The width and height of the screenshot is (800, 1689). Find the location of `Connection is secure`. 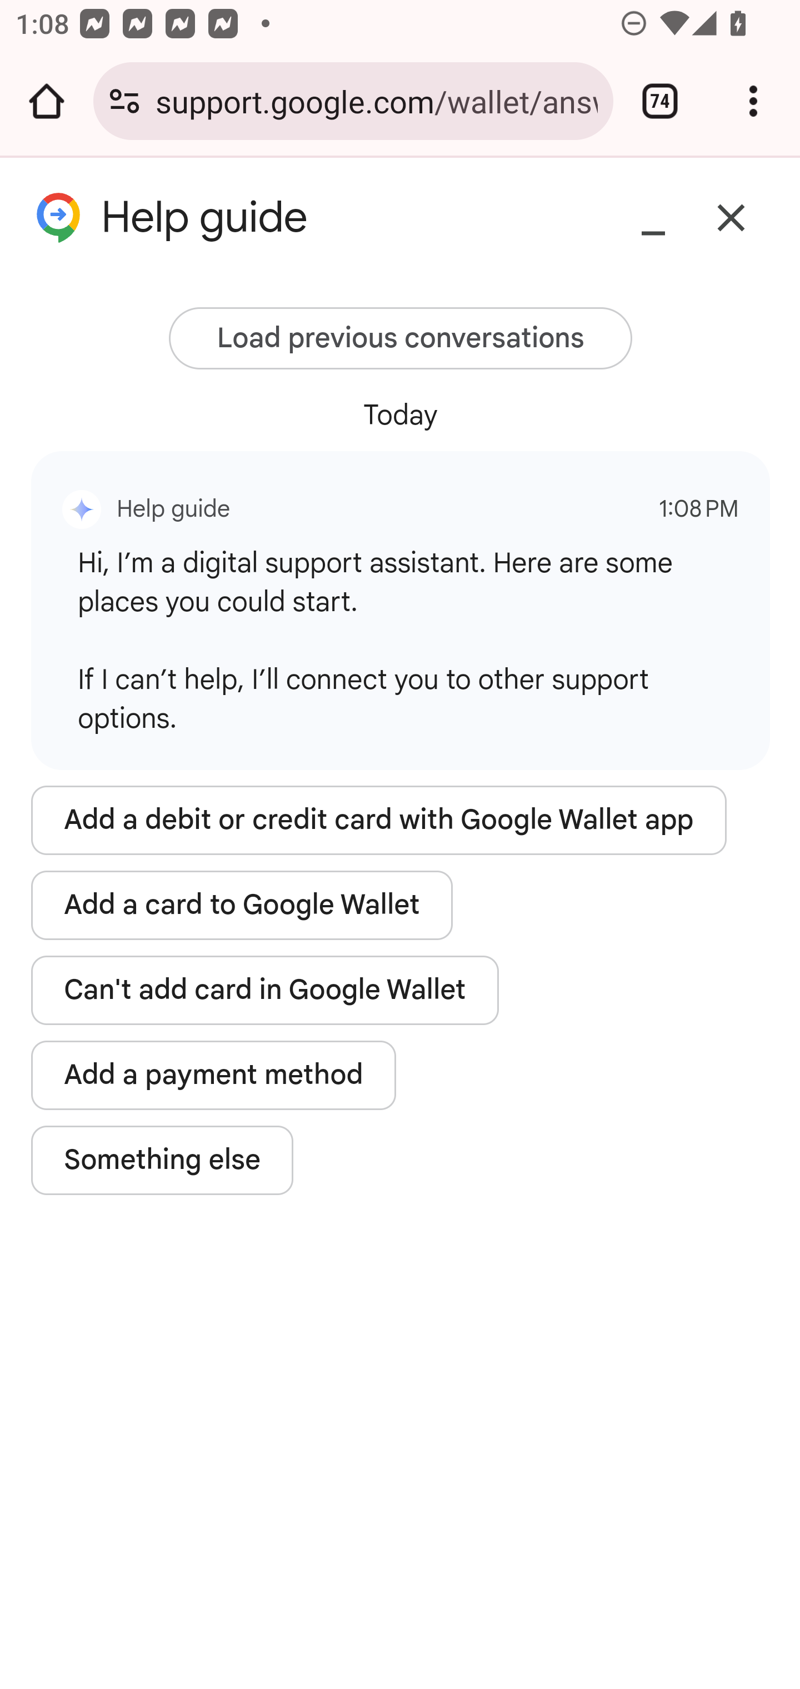

Connection is secure is located at coordinates (124, 101).